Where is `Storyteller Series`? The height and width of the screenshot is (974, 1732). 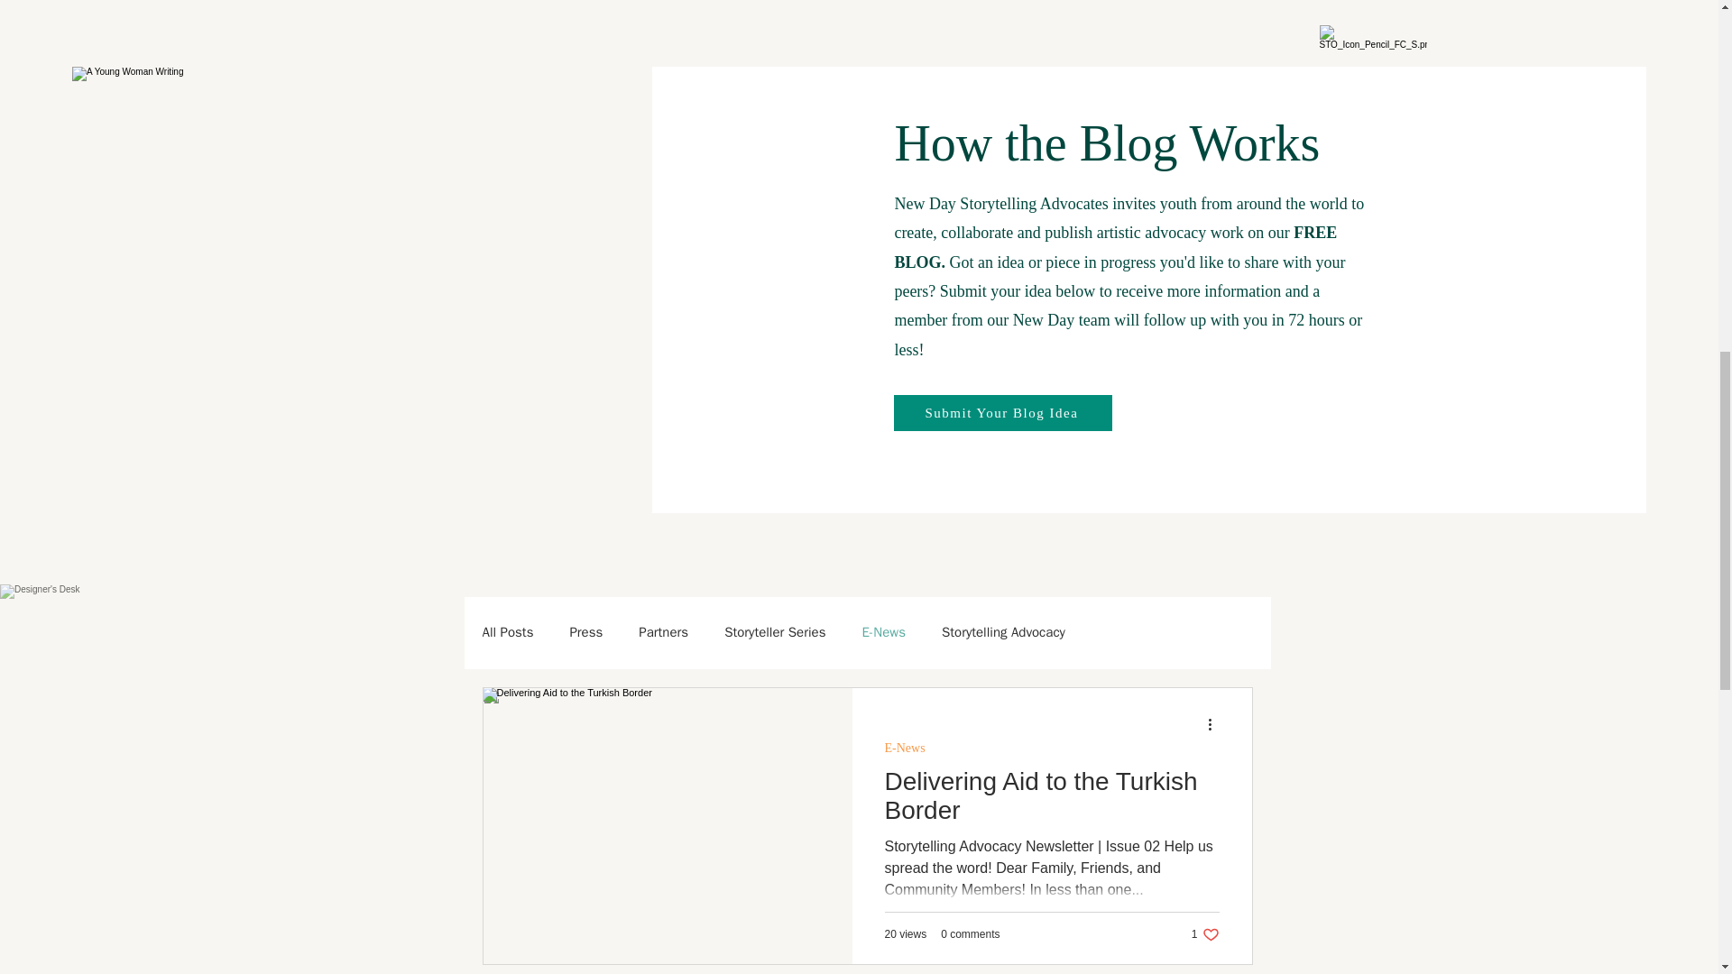 Storyteller Series is located at coordinates (774, 632).